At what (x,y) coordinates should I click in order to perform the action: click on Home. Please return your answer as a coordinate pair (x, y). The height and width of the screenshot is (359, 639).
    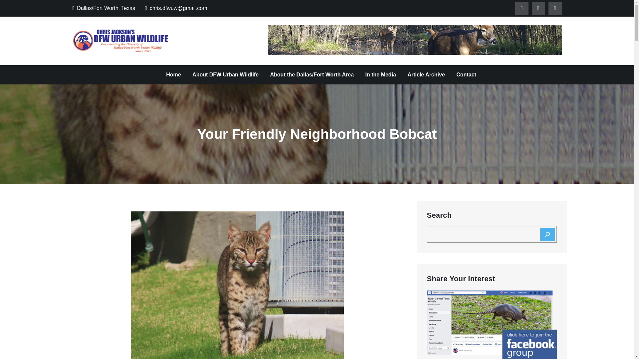
    Looking at the image, I should click on (173, 74).